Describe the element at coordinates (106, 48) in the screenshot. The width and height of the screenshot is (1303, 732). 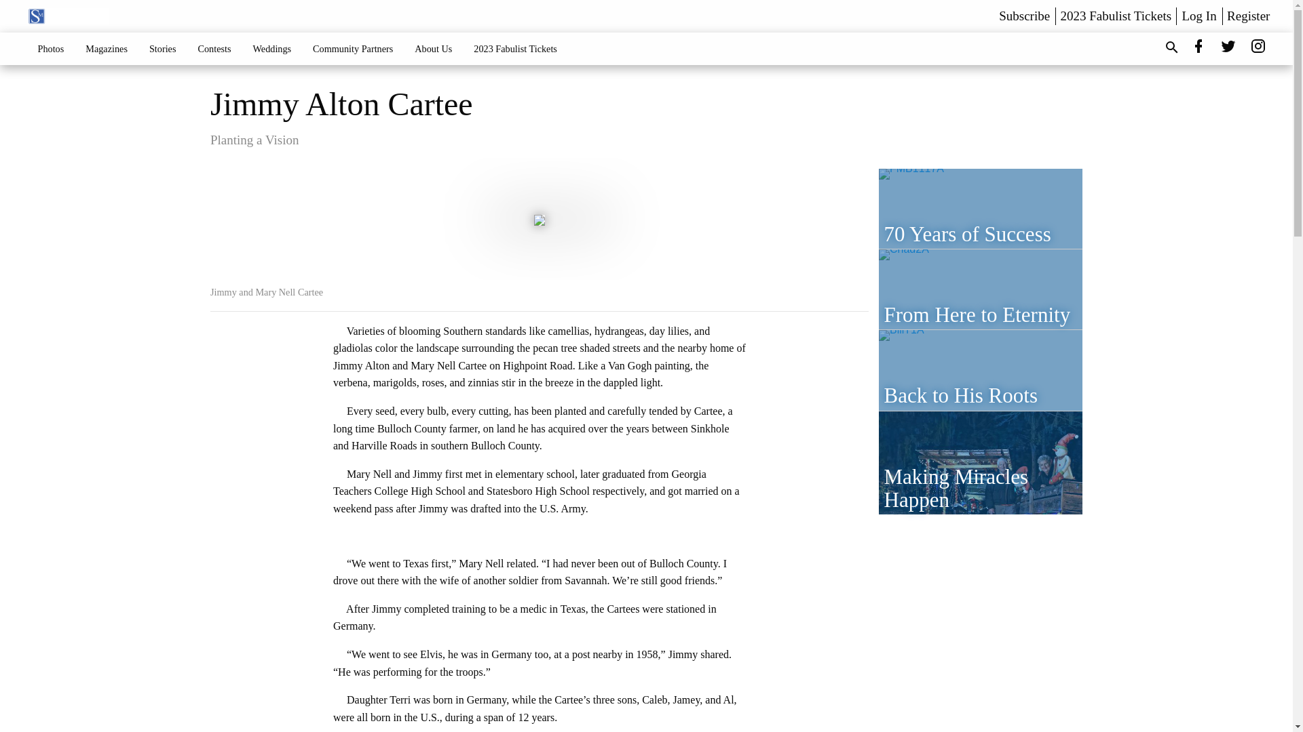
I see `Magazines` at that location.